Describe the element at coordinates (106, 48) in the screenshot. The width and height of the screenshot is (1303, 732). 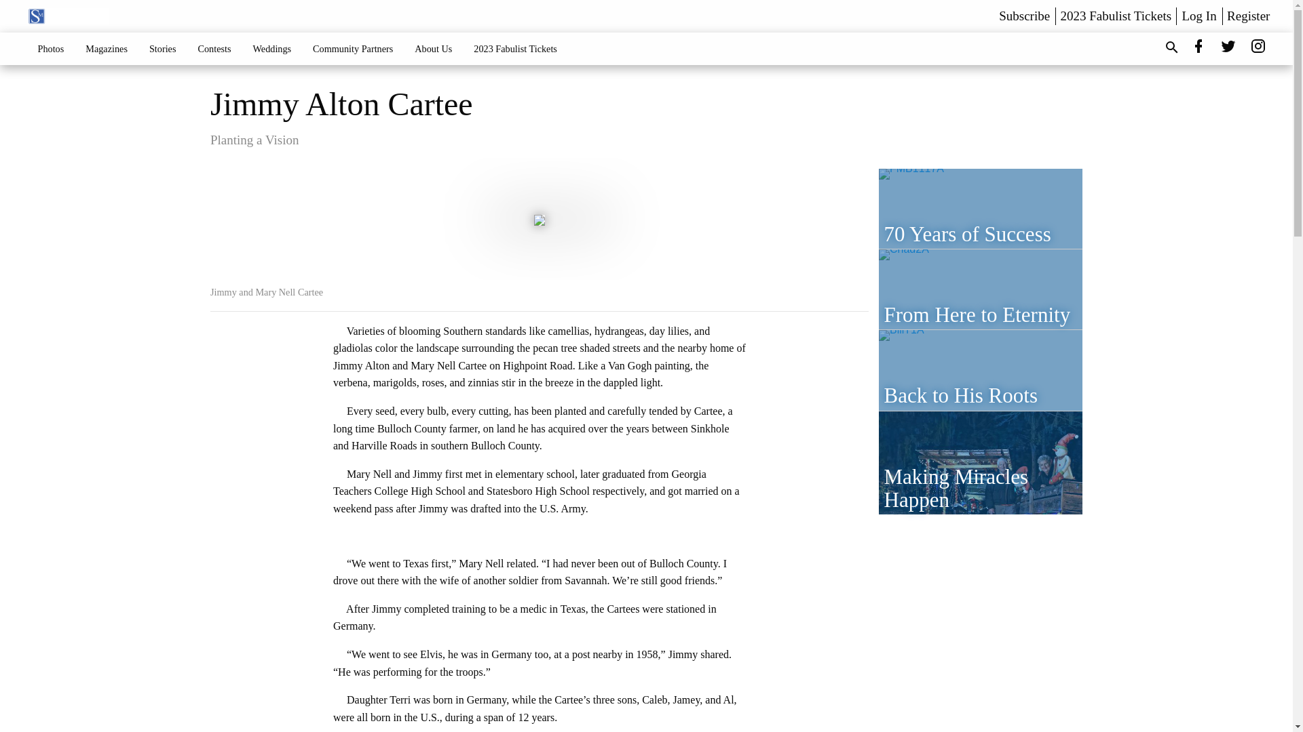
I see `Magazines` at that location.